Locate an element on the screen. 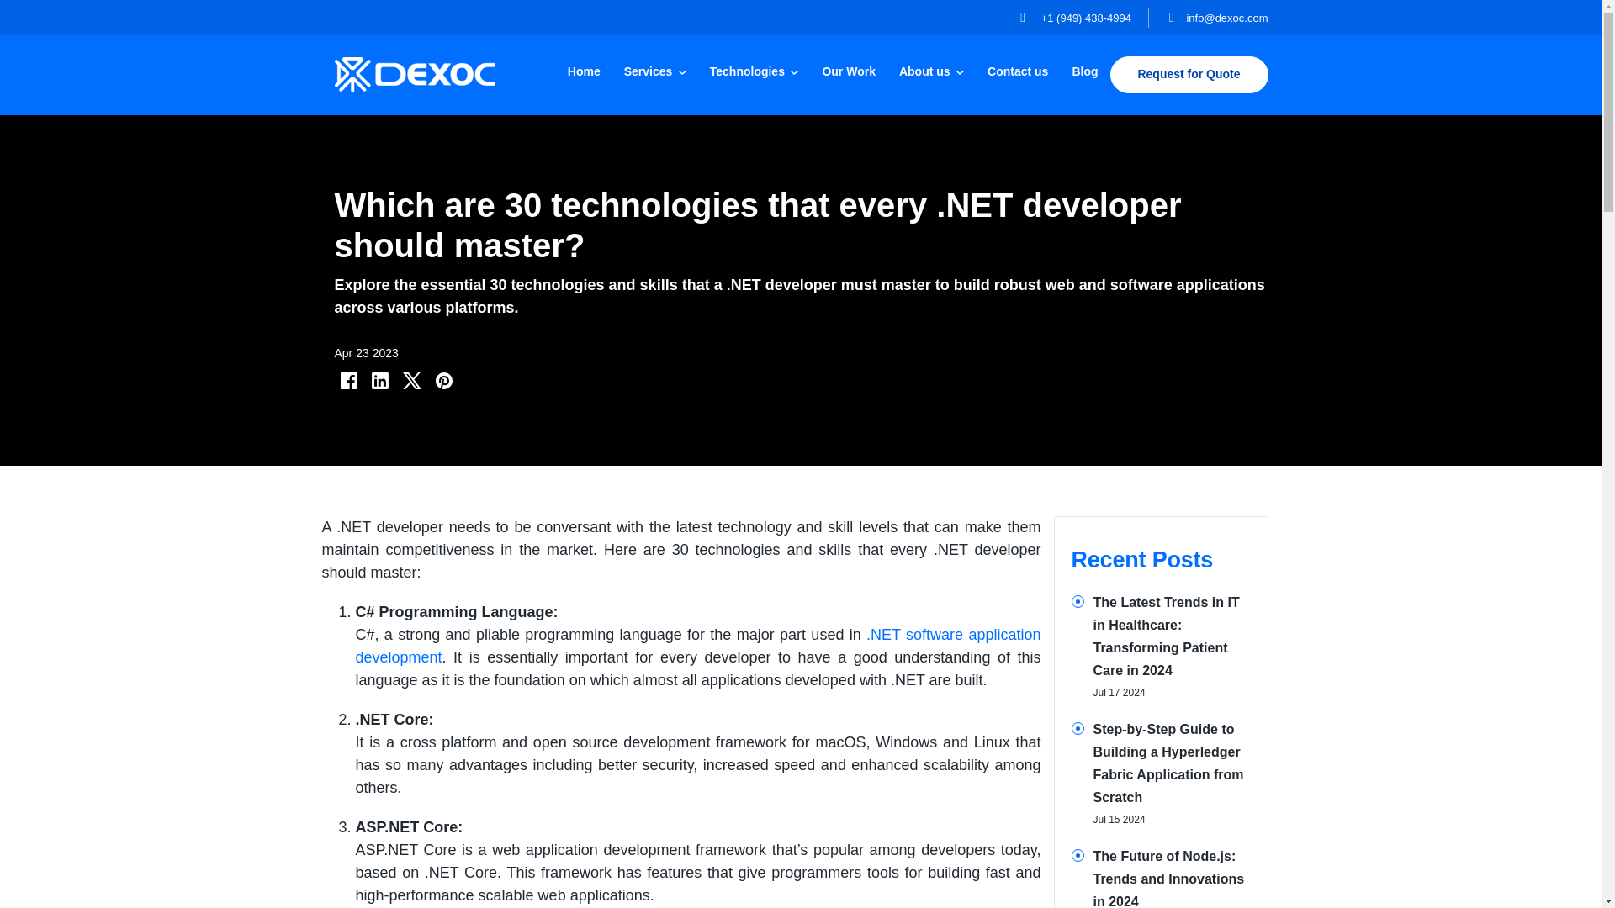 This screenshot has height=908, width=1615. About us is located at coordinates (930, 71).